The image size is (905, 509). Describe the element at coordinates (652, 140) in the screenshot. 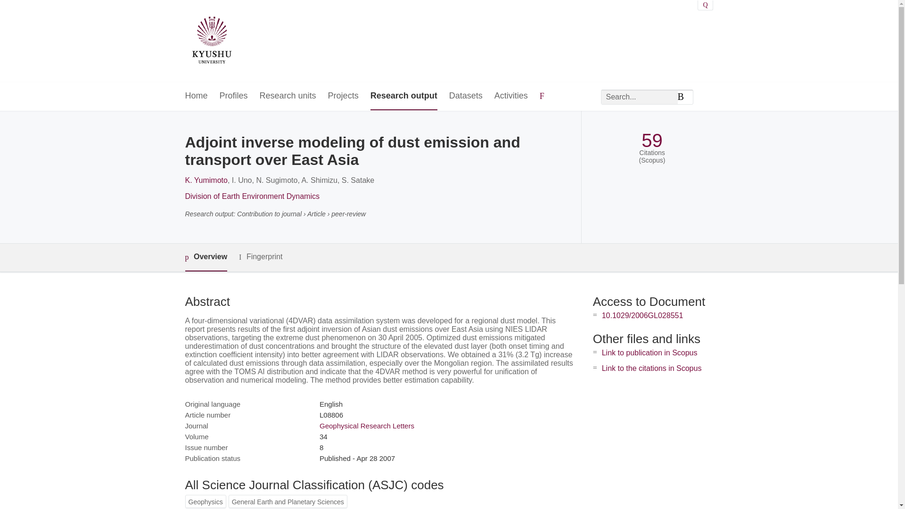

I see `59` at that location.